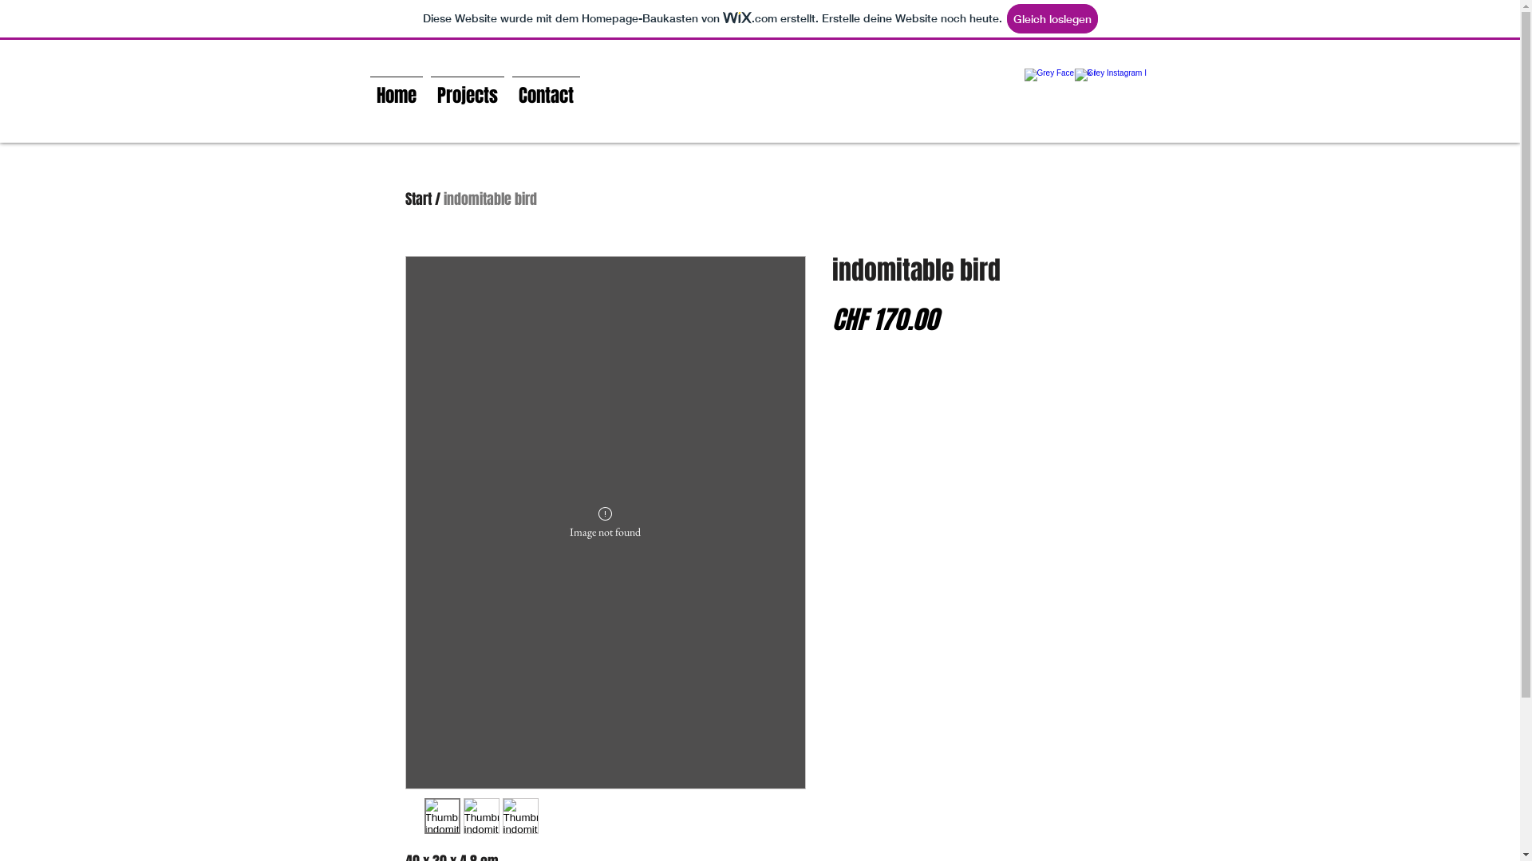 This screenshot has height=861, width=1532. Describe the element at coordinates (396, 88) in the screenshot. I see `Home` at that location.